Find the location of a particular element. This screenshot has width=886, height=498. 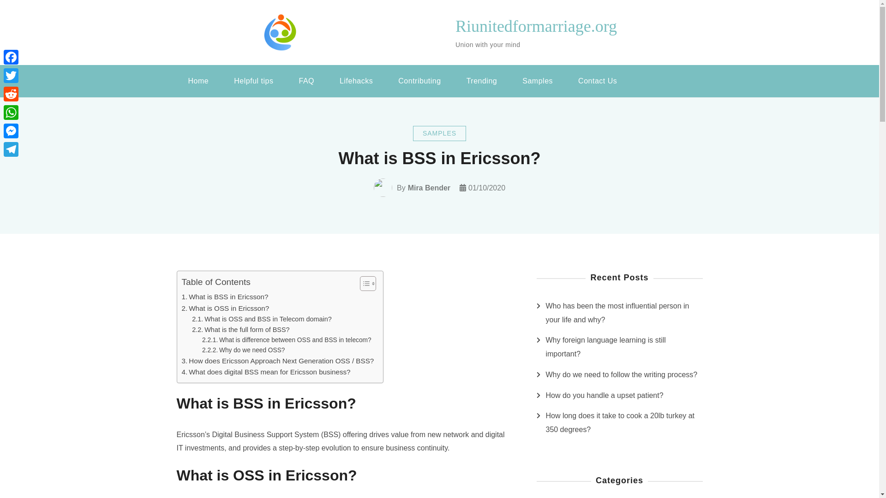

FAQ is located at coordinates (306, 81).